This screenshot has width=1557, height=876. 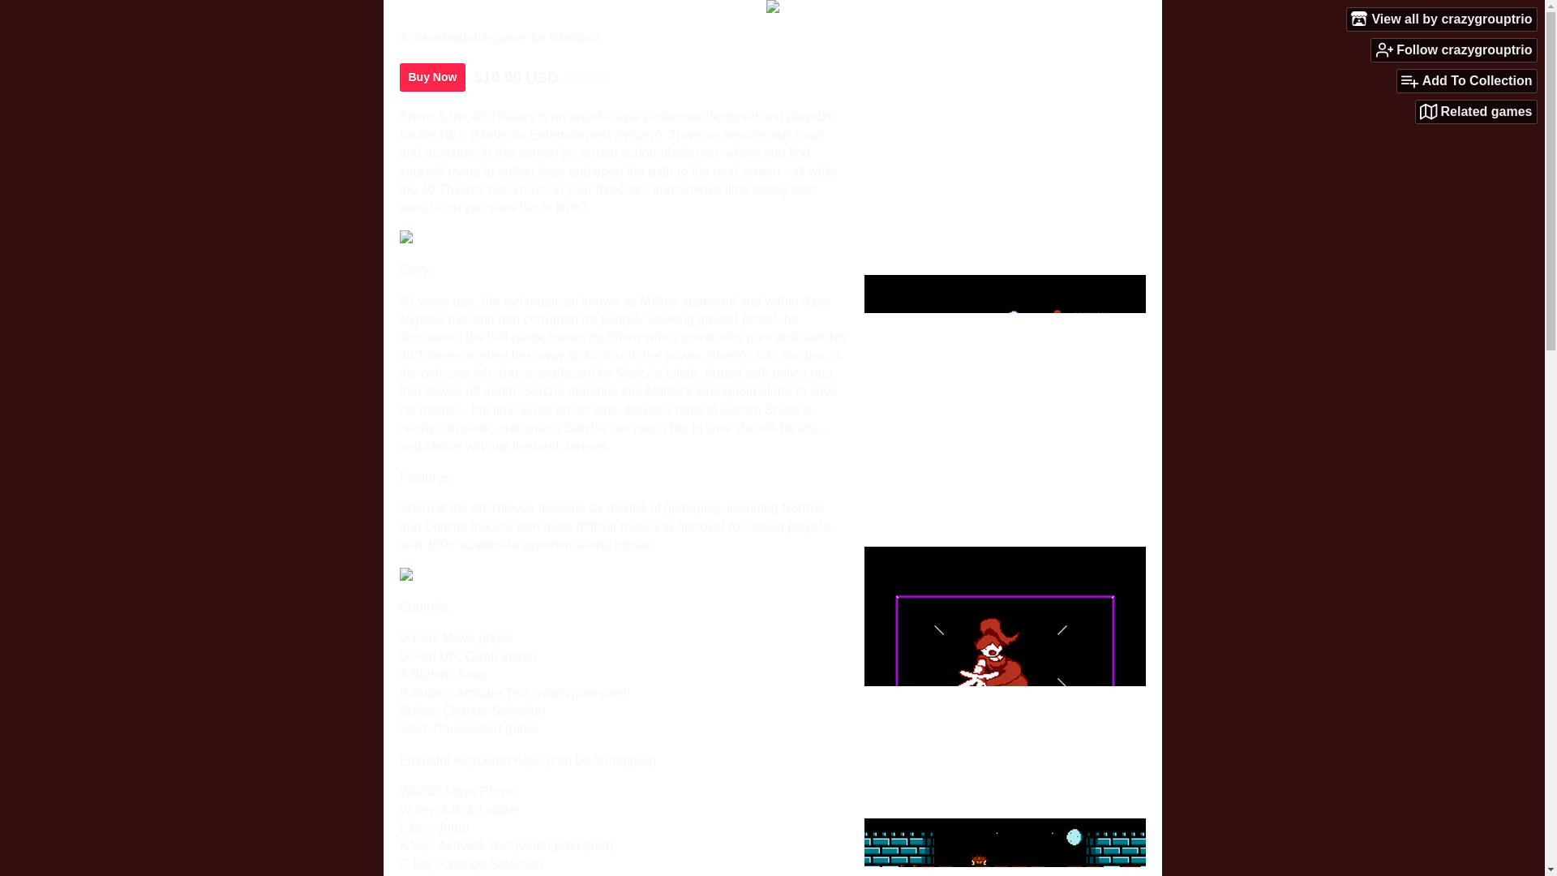 What do you see at coordinates (1454, 49) in the screenshot?
I see `Follow crazygrouptrio` at bounding box center [1454, 49].